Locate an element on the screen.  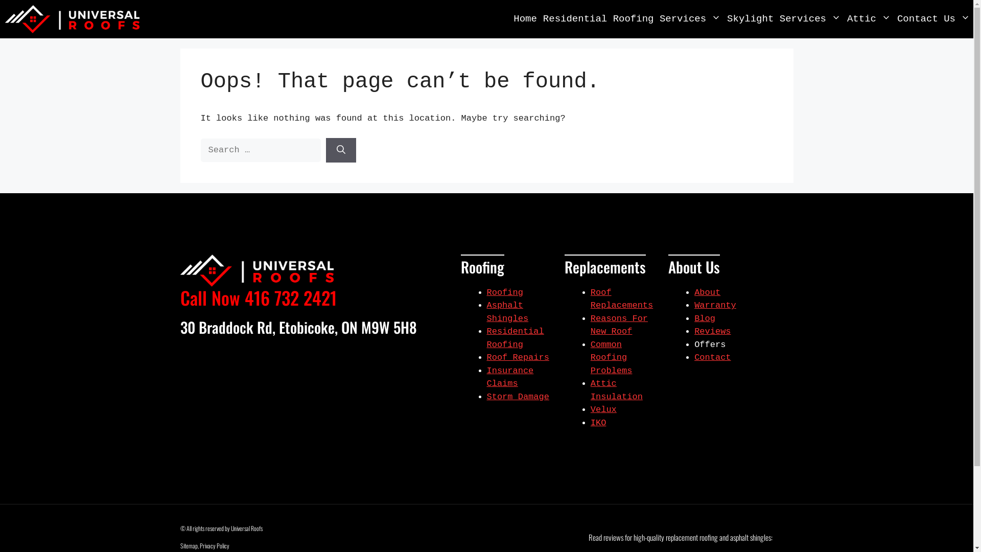
About is located at coordinates (707, 292).